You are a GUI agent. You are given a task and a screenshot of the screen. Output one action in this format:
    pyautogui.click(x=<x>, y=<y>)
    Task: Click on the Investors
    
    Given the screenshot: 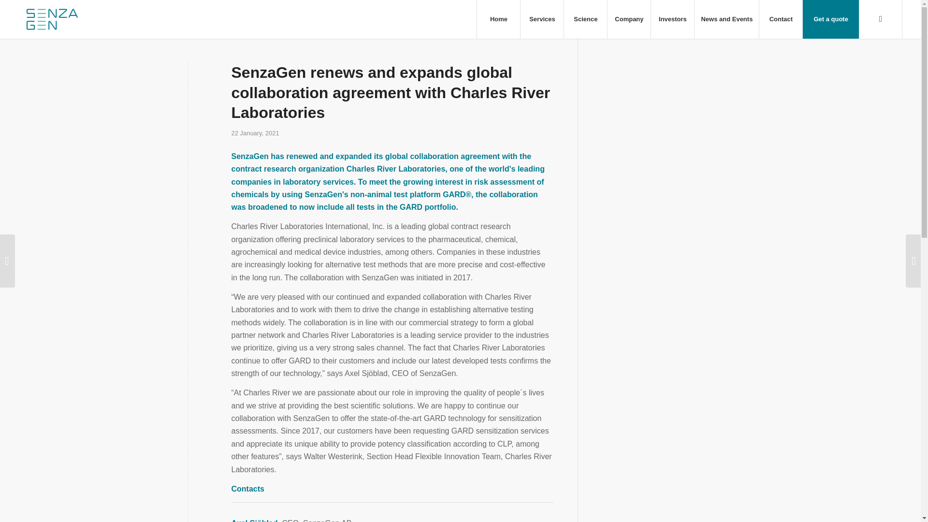 What is the action you would take?
    pyautogui.click(x=672, y=19)
    